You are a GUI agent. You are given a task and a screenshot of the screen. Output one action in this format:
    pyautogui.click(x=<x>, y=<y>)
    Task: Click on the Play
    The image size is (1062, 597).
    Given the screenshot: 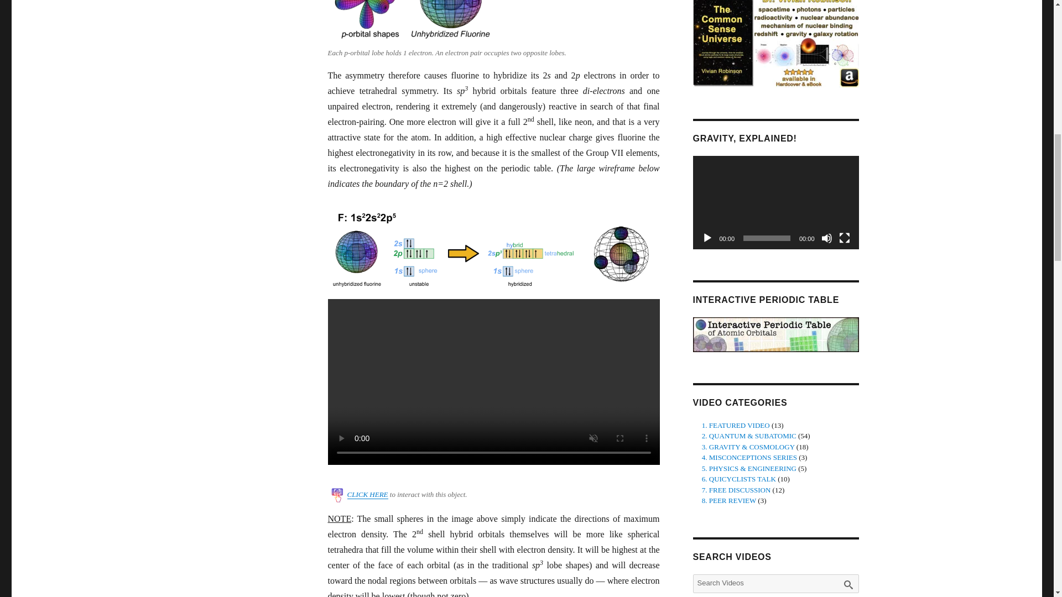 What is the action you would take?
    pyautogui.click(x=707, y=238)
    